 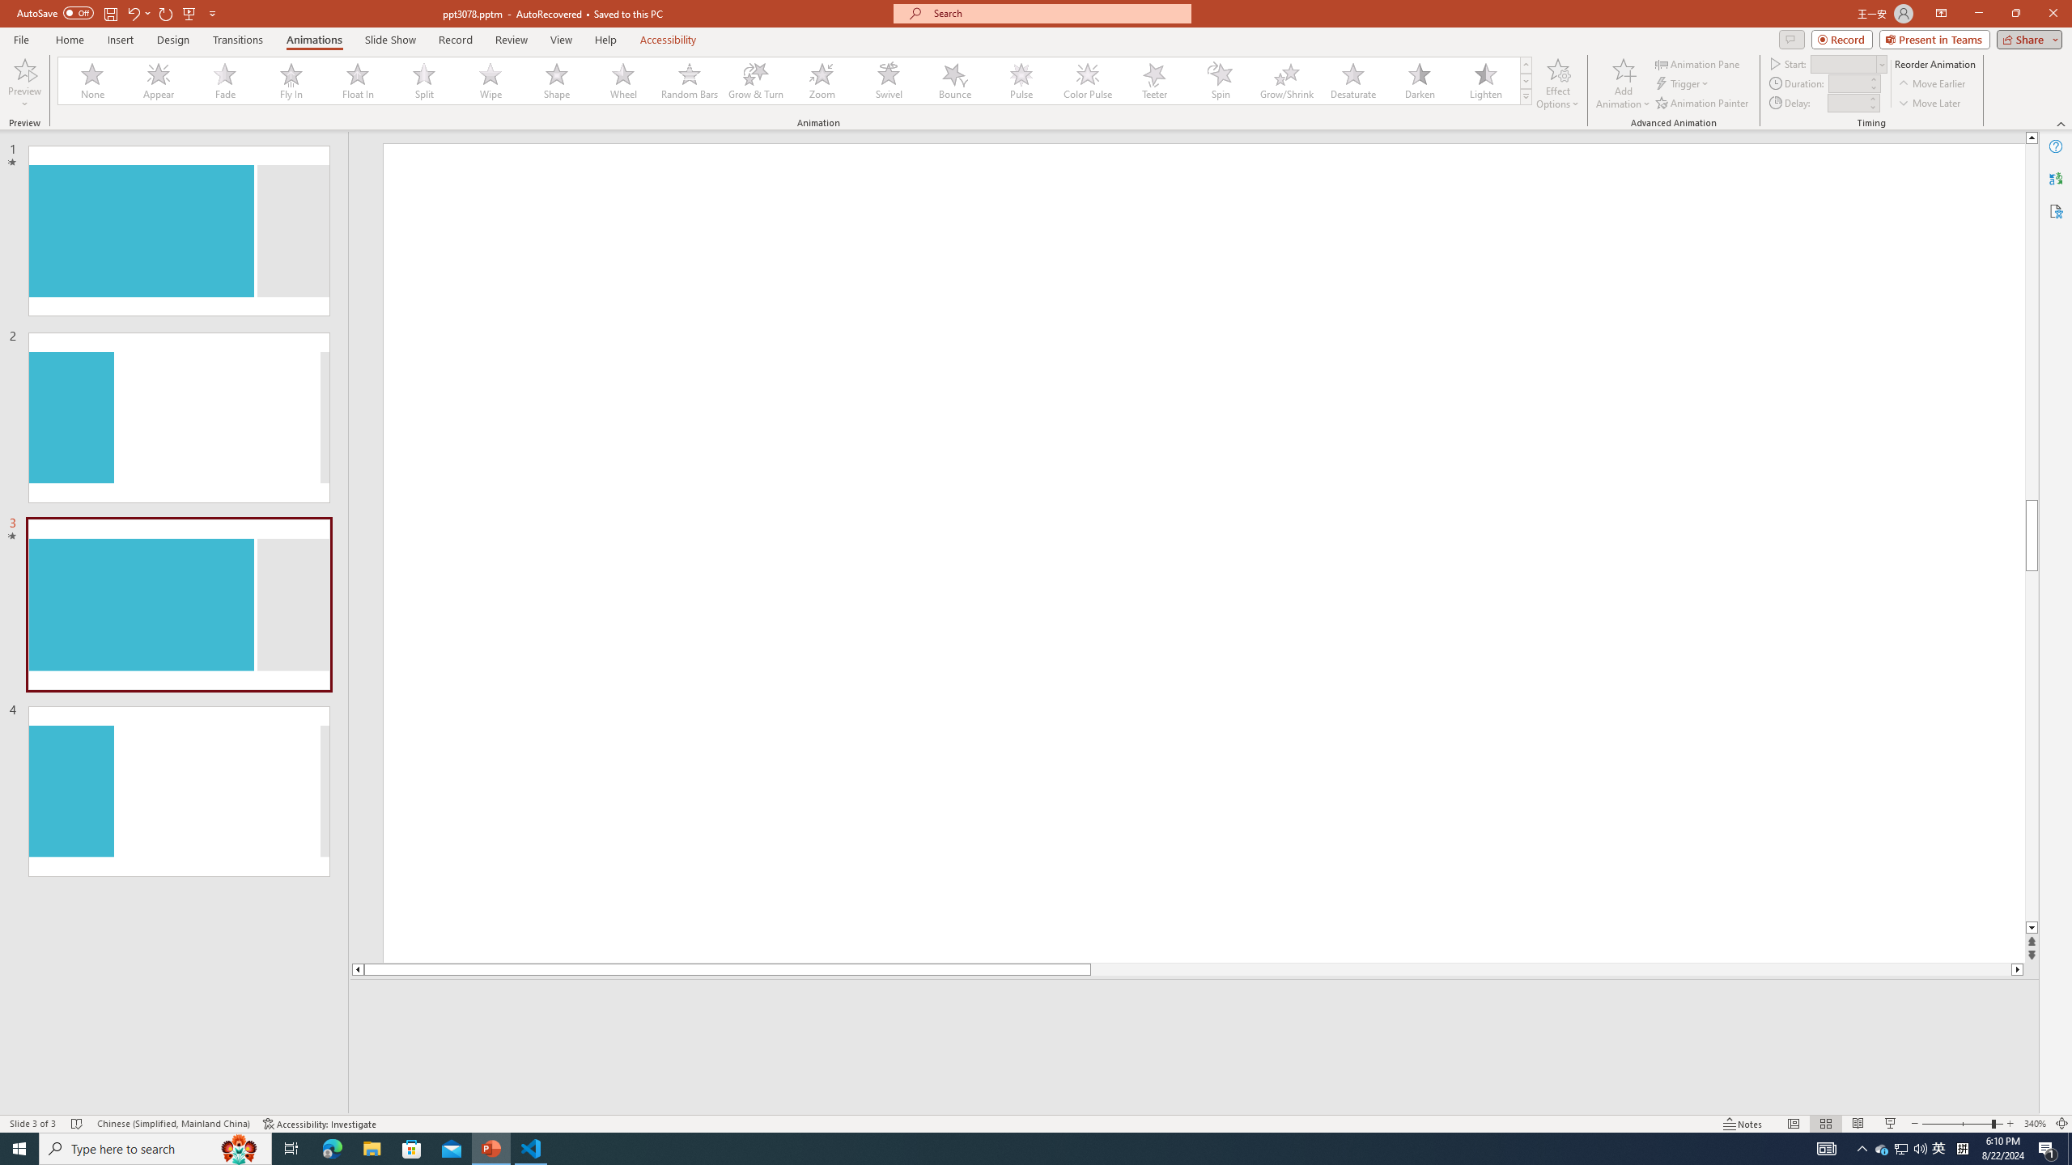 I want to click on Split, so click(x=424, y=81).